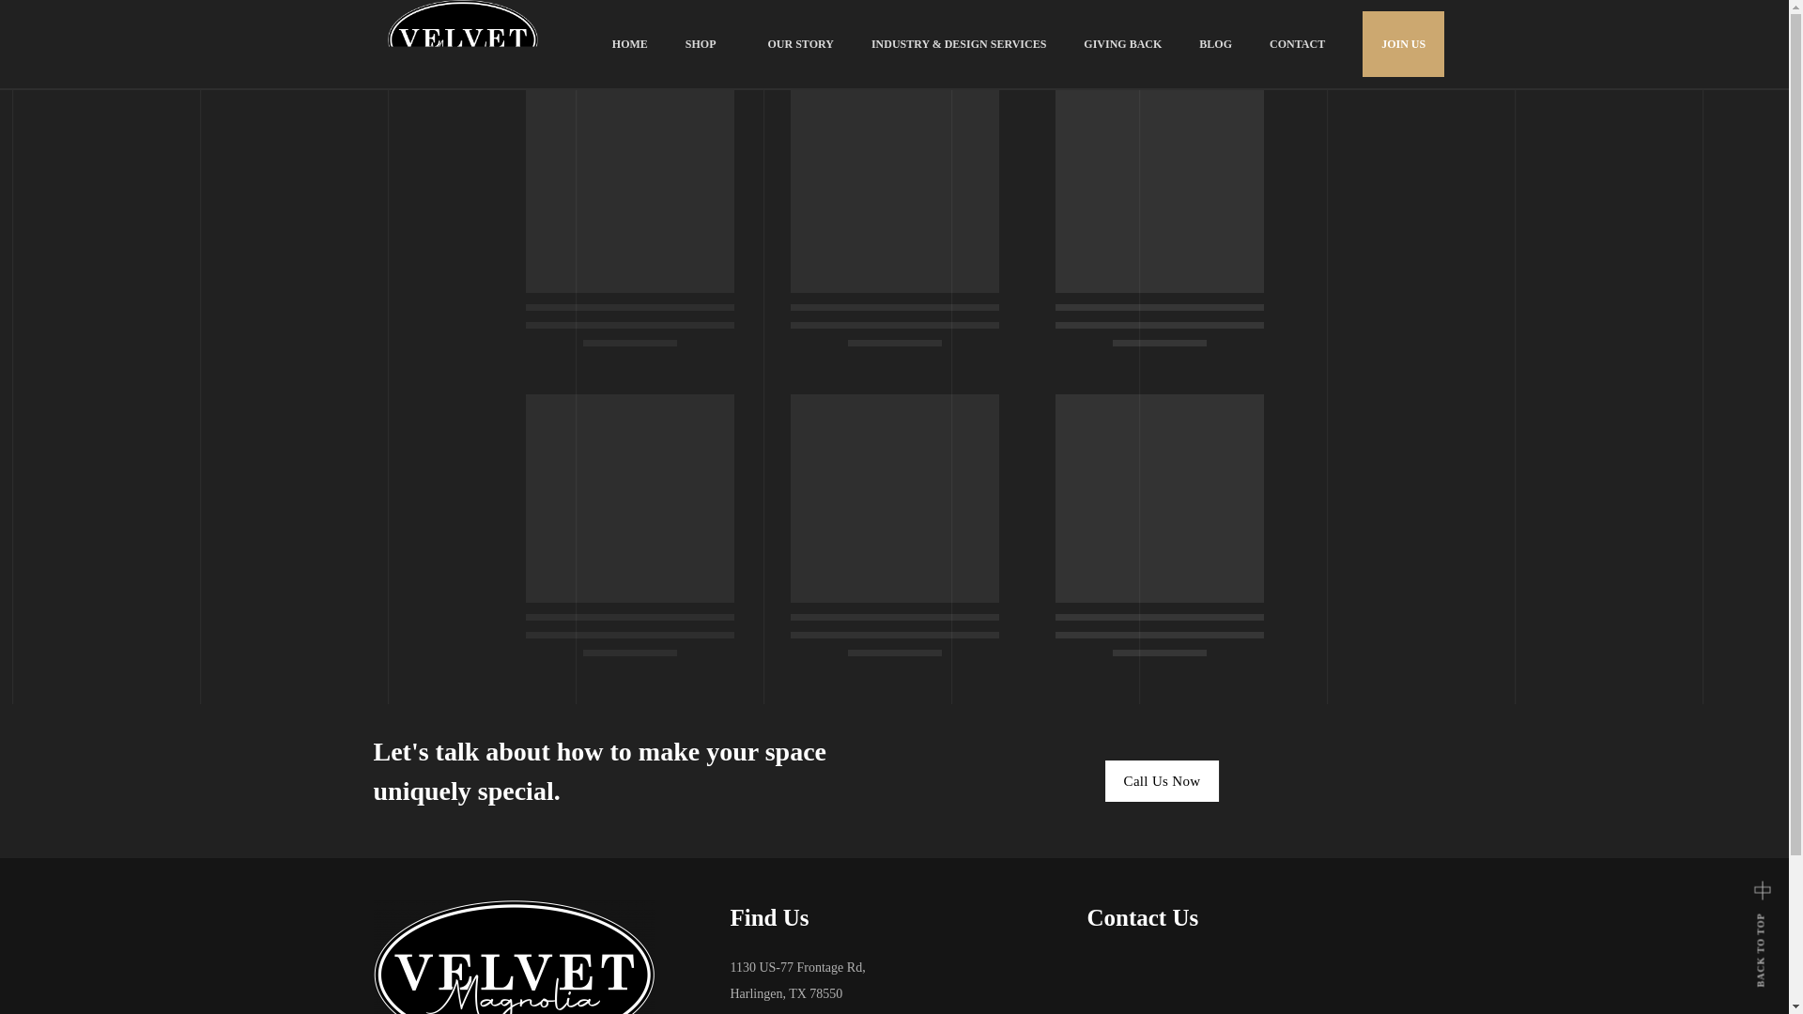  Describe the element at coordinates (800, 43) in the screenshot. I see `OUR STORY` at that location.